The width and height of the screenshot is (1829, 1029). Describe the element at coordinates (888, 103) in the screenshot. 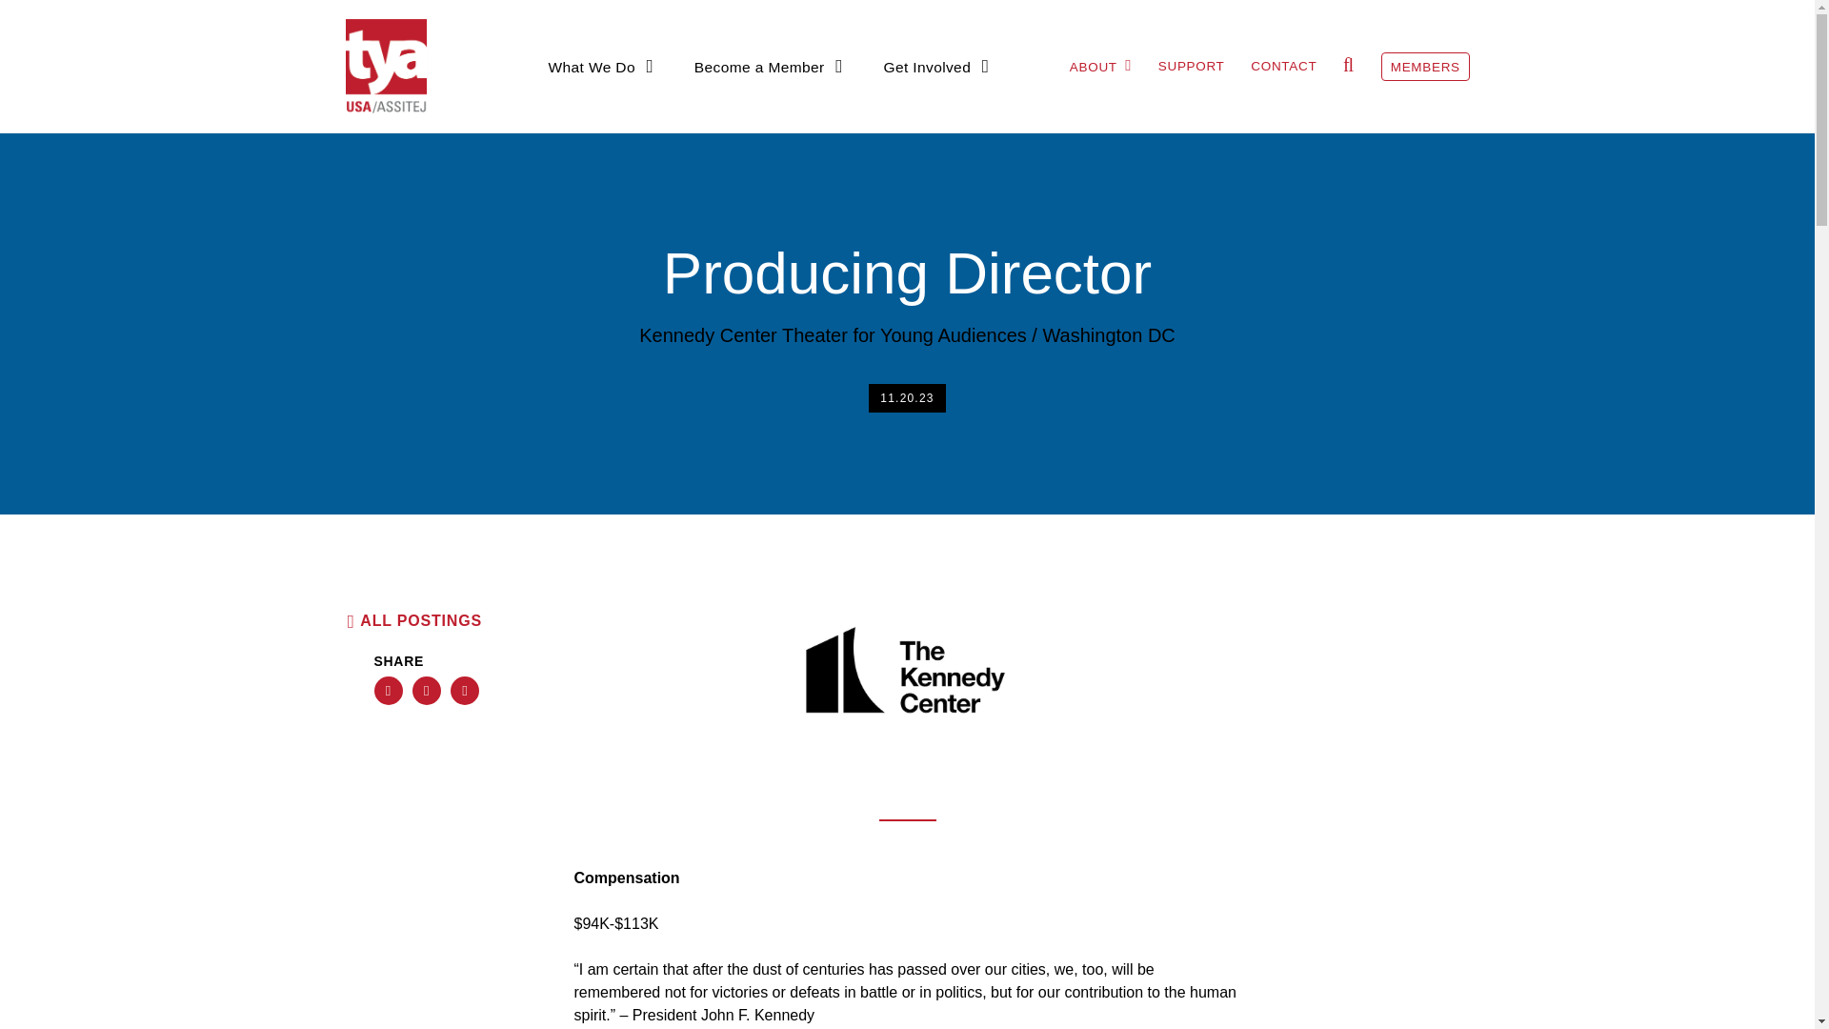

I see `Publications` at that location.